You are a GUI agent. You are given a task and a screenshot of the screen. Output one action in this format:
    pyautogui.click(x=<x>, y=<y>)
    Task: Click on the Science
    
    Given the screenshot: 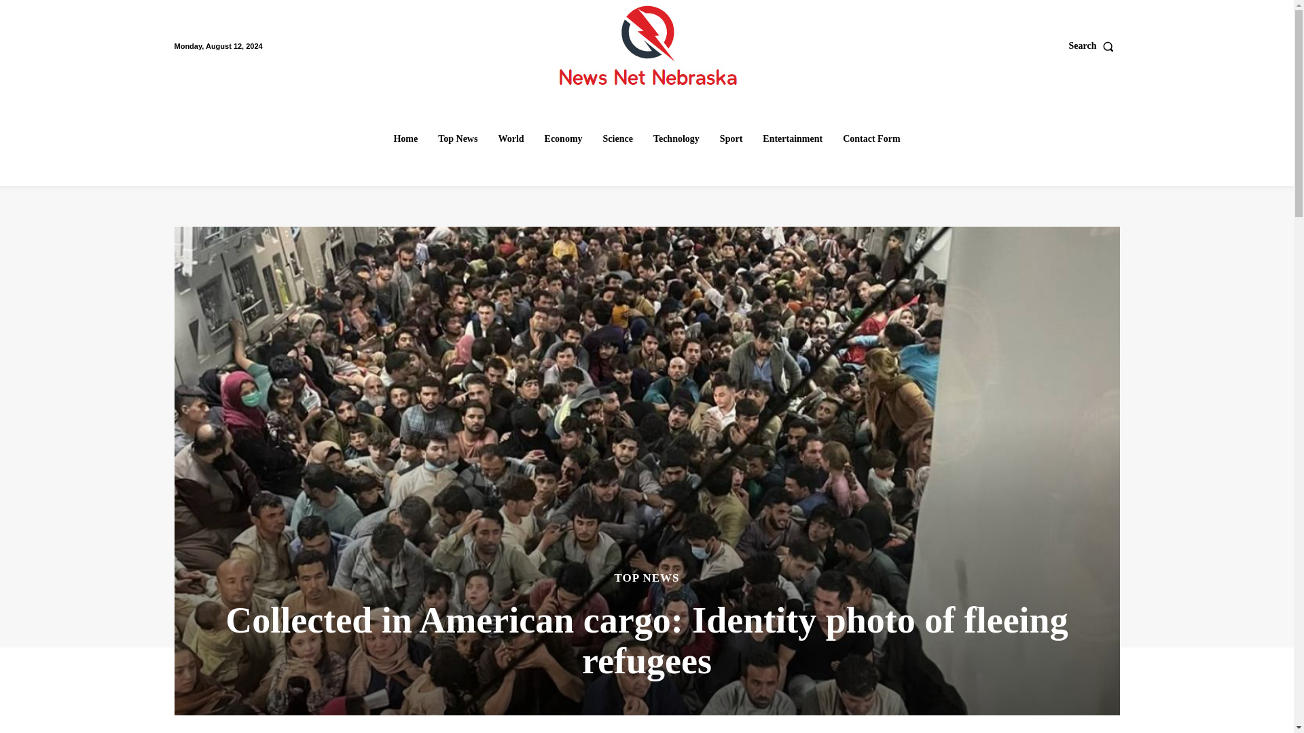 What is the action you would take?
    pyautogui.click(x=618, y=138)
    